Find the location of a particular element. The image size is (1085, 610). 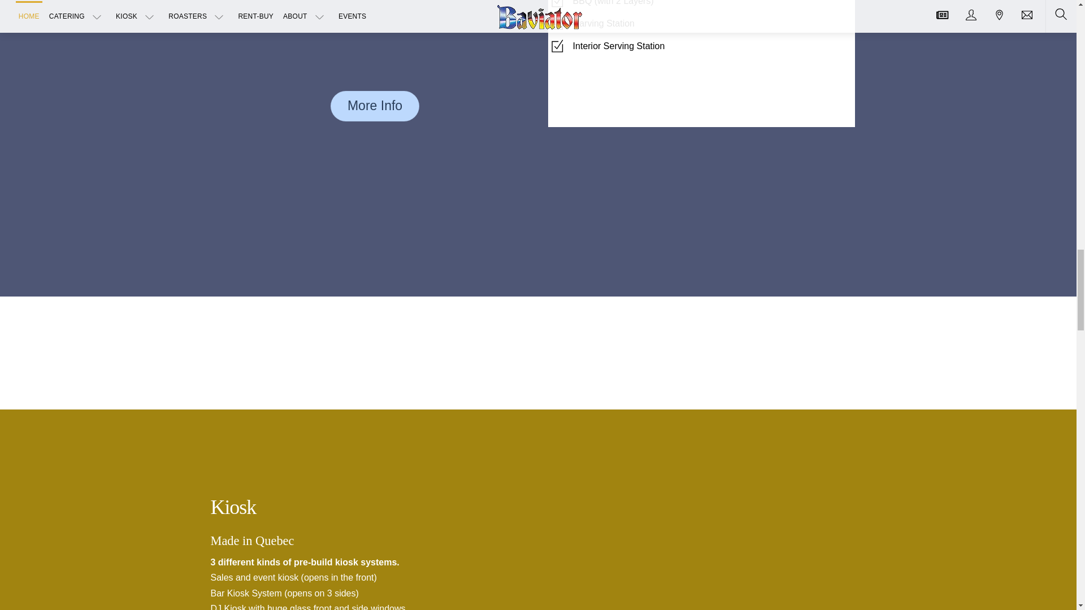

More Info is located at coordinates (375, 106).